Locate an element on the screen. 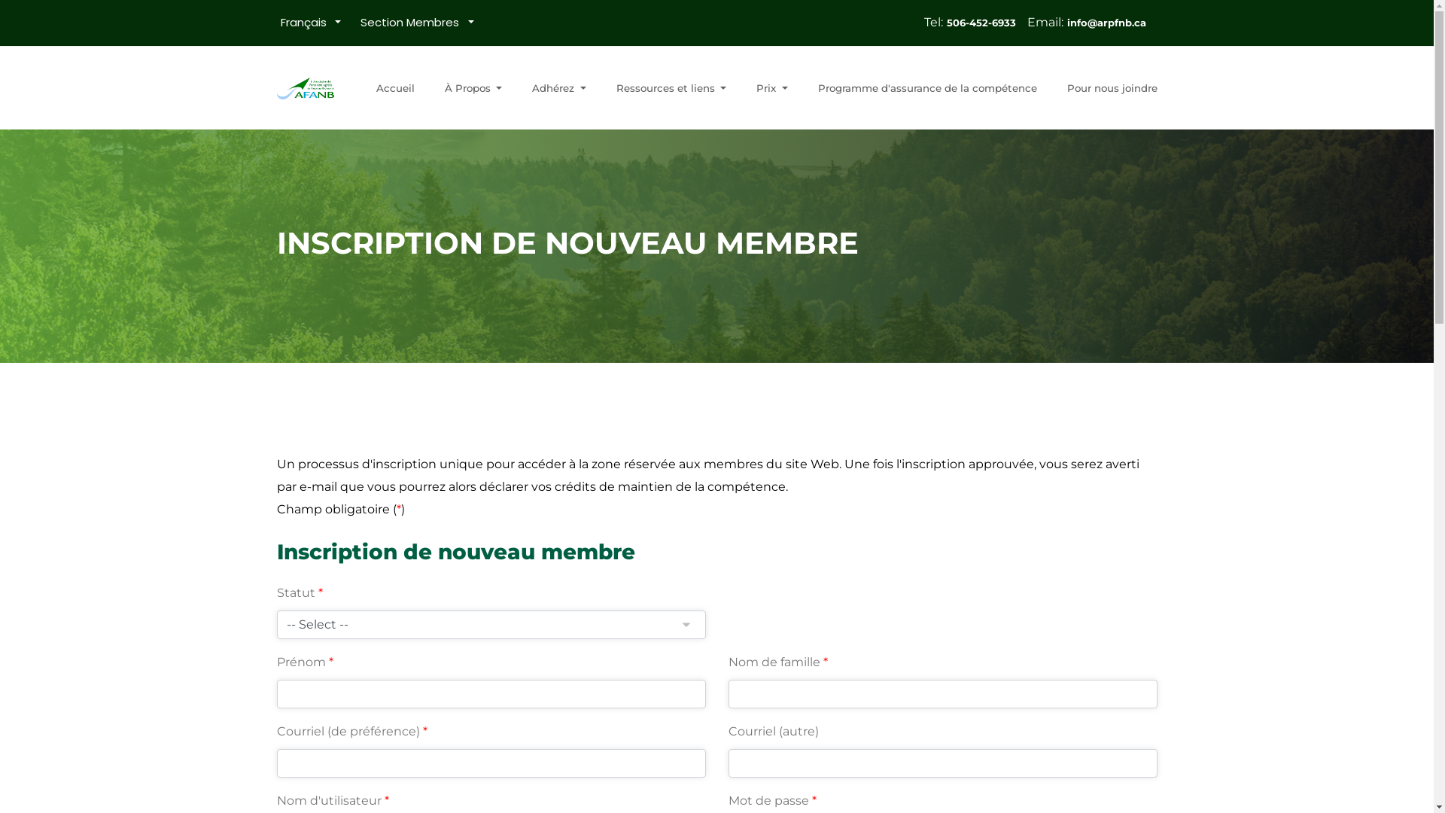 Image resolution: width=1445 pixels, height=813 pixels. 506-452-6933 is located at coordinates (984, 17).